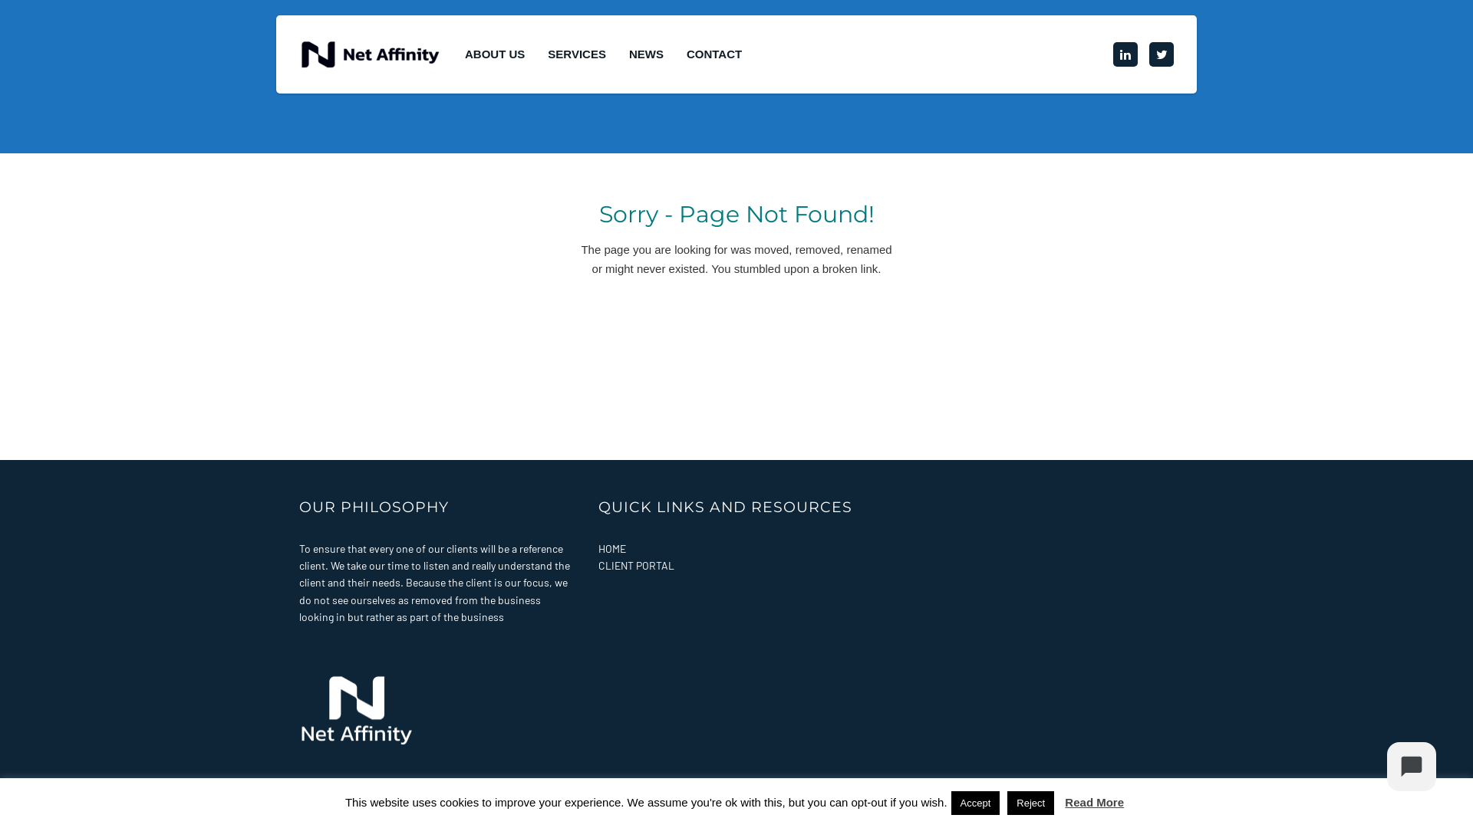 This screenshot has width=1473, height=828. What do you see at coordinates (577, 54) in the screenshot?
I see `SERVICES` at bounding box center [577, 54].